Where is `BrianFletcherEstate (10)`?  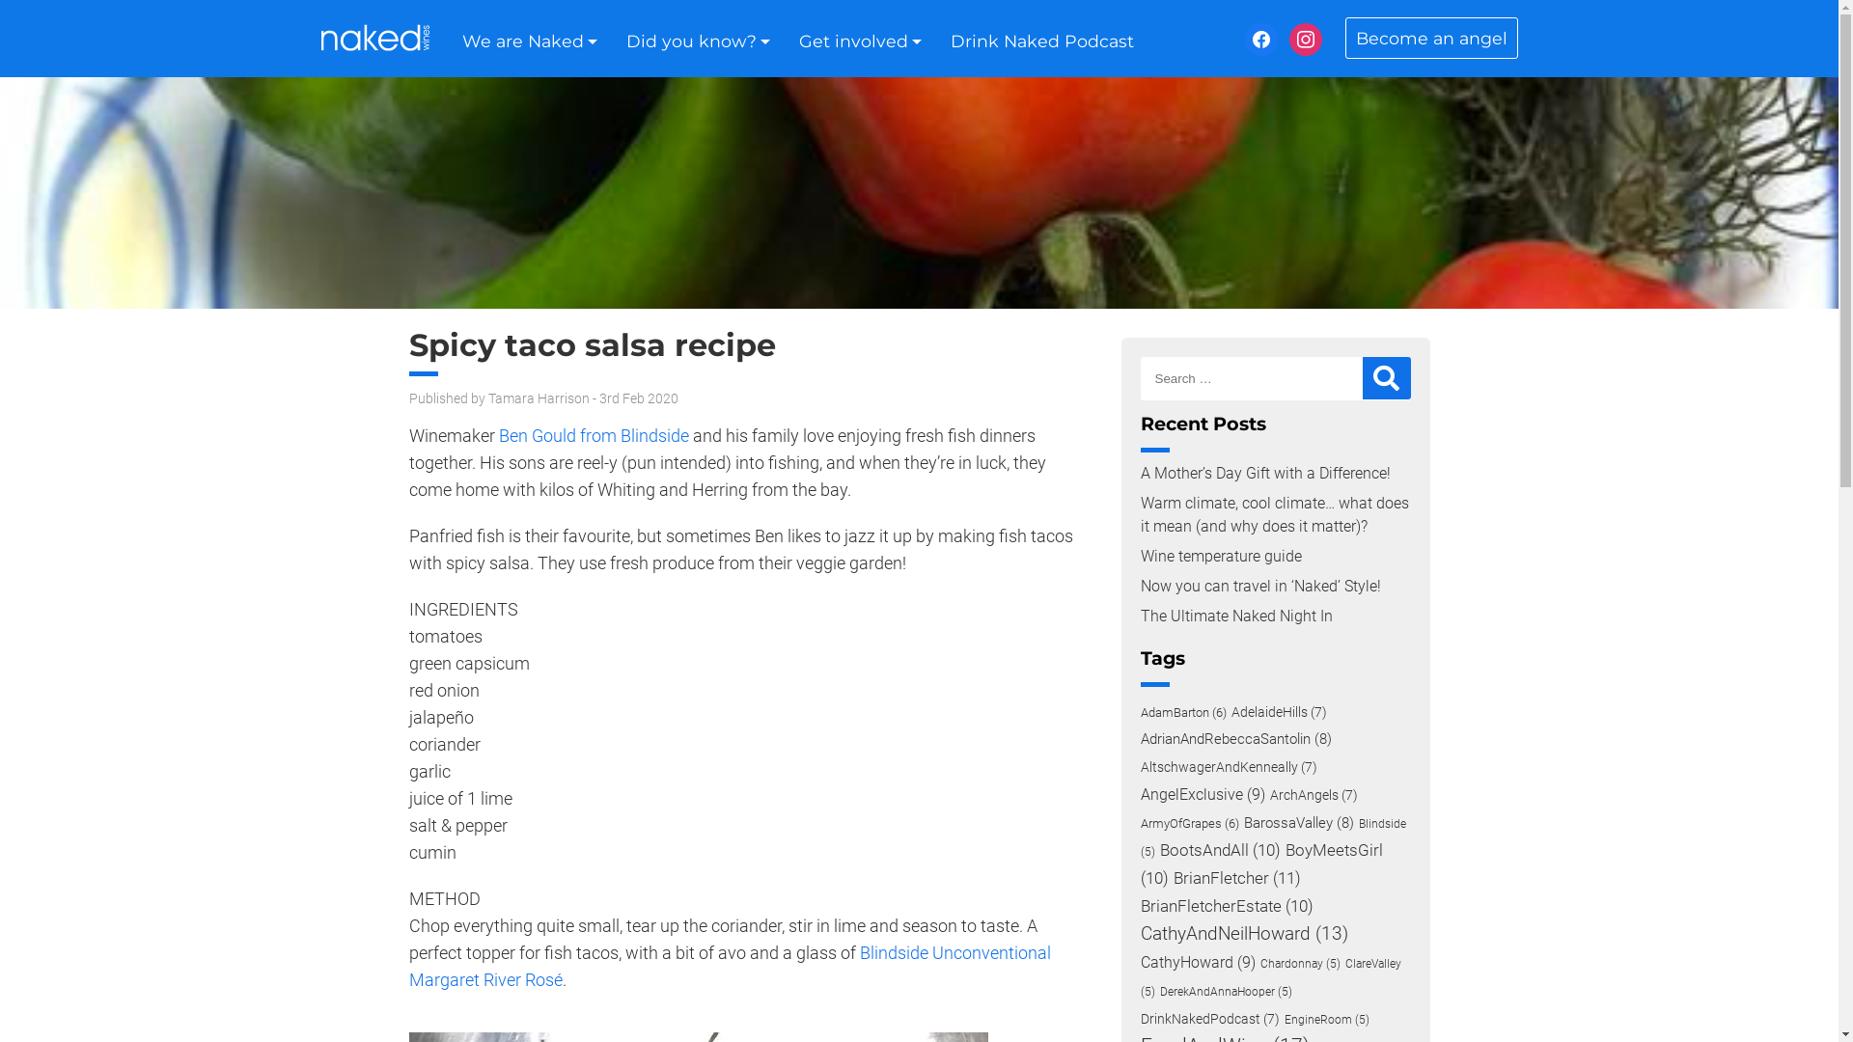
BrianFletcherEstate (10) is located at coordinates (1228, 907).